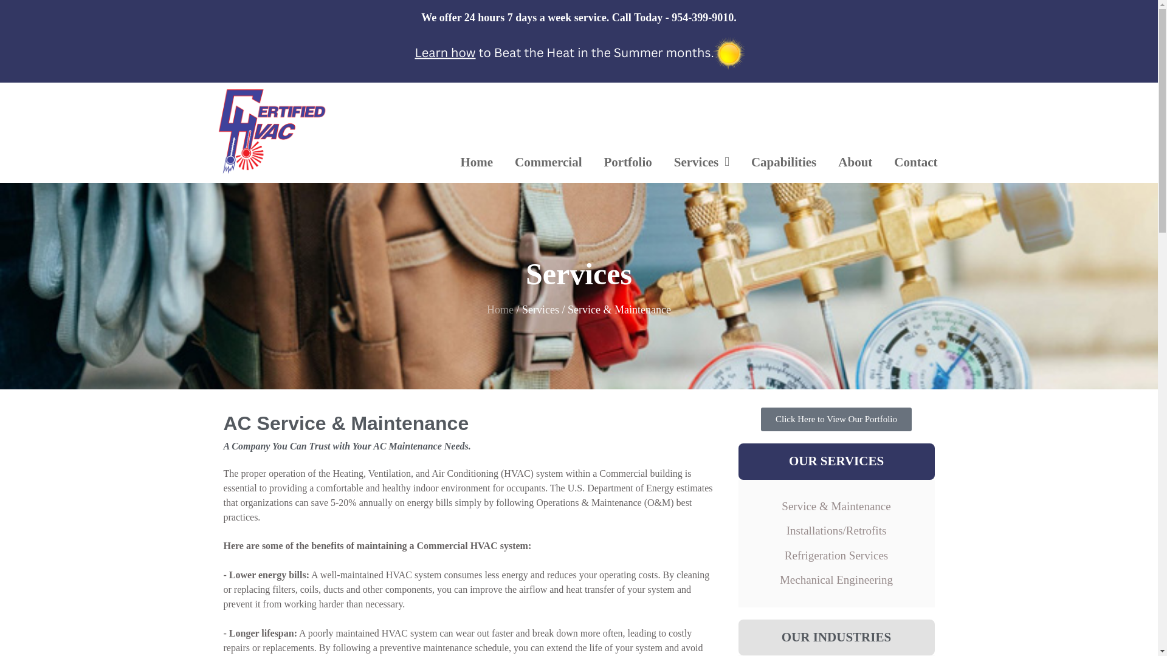 Image resolution: width=1167 pixels, height=656 pixels. Describe the element at coordinates (783, 162) in the screenshot. I see `Capabilities` at that location.